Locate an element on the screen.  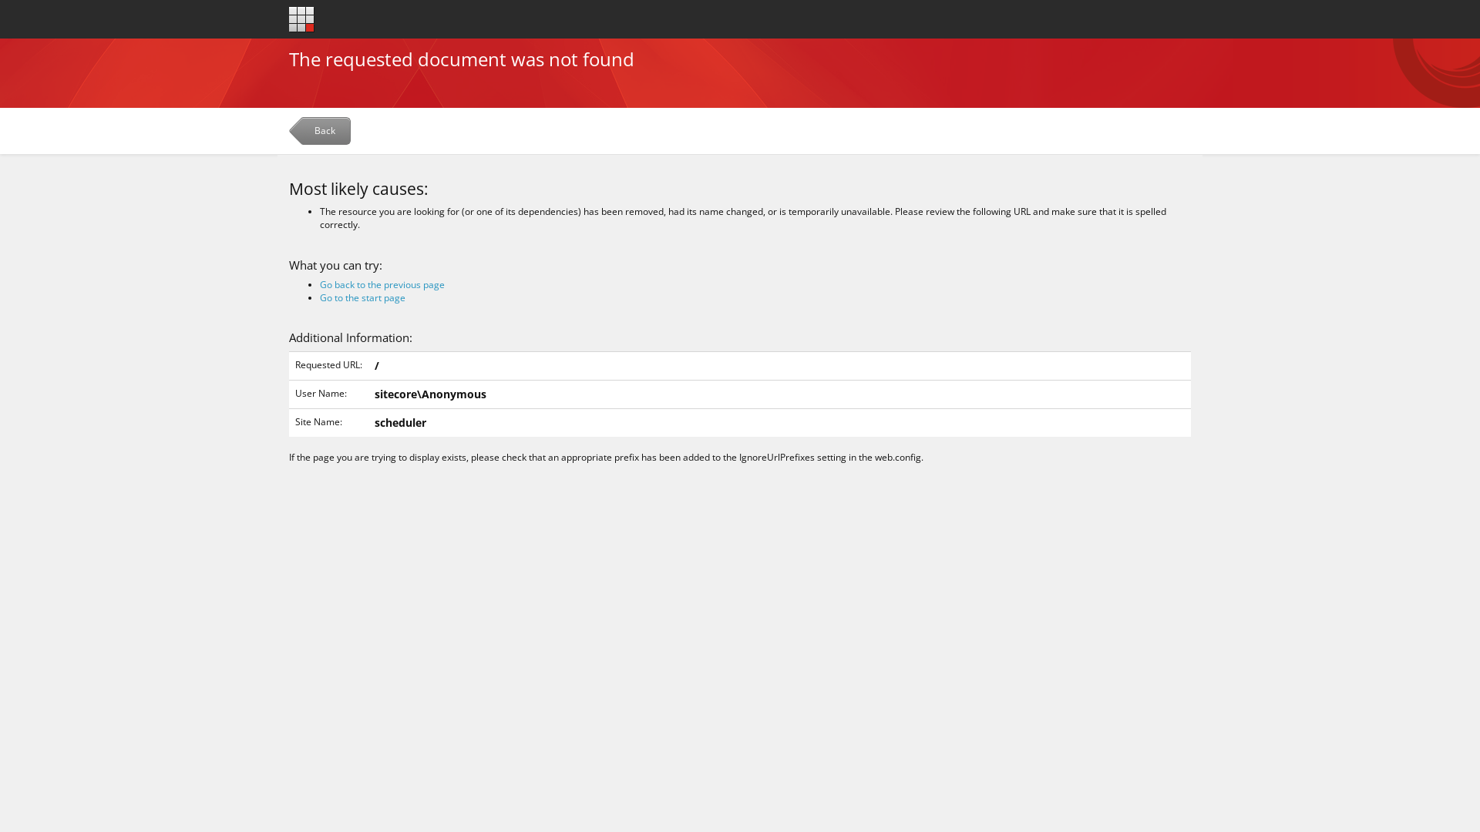
Go to the start page is located at coordinates (362, 297).